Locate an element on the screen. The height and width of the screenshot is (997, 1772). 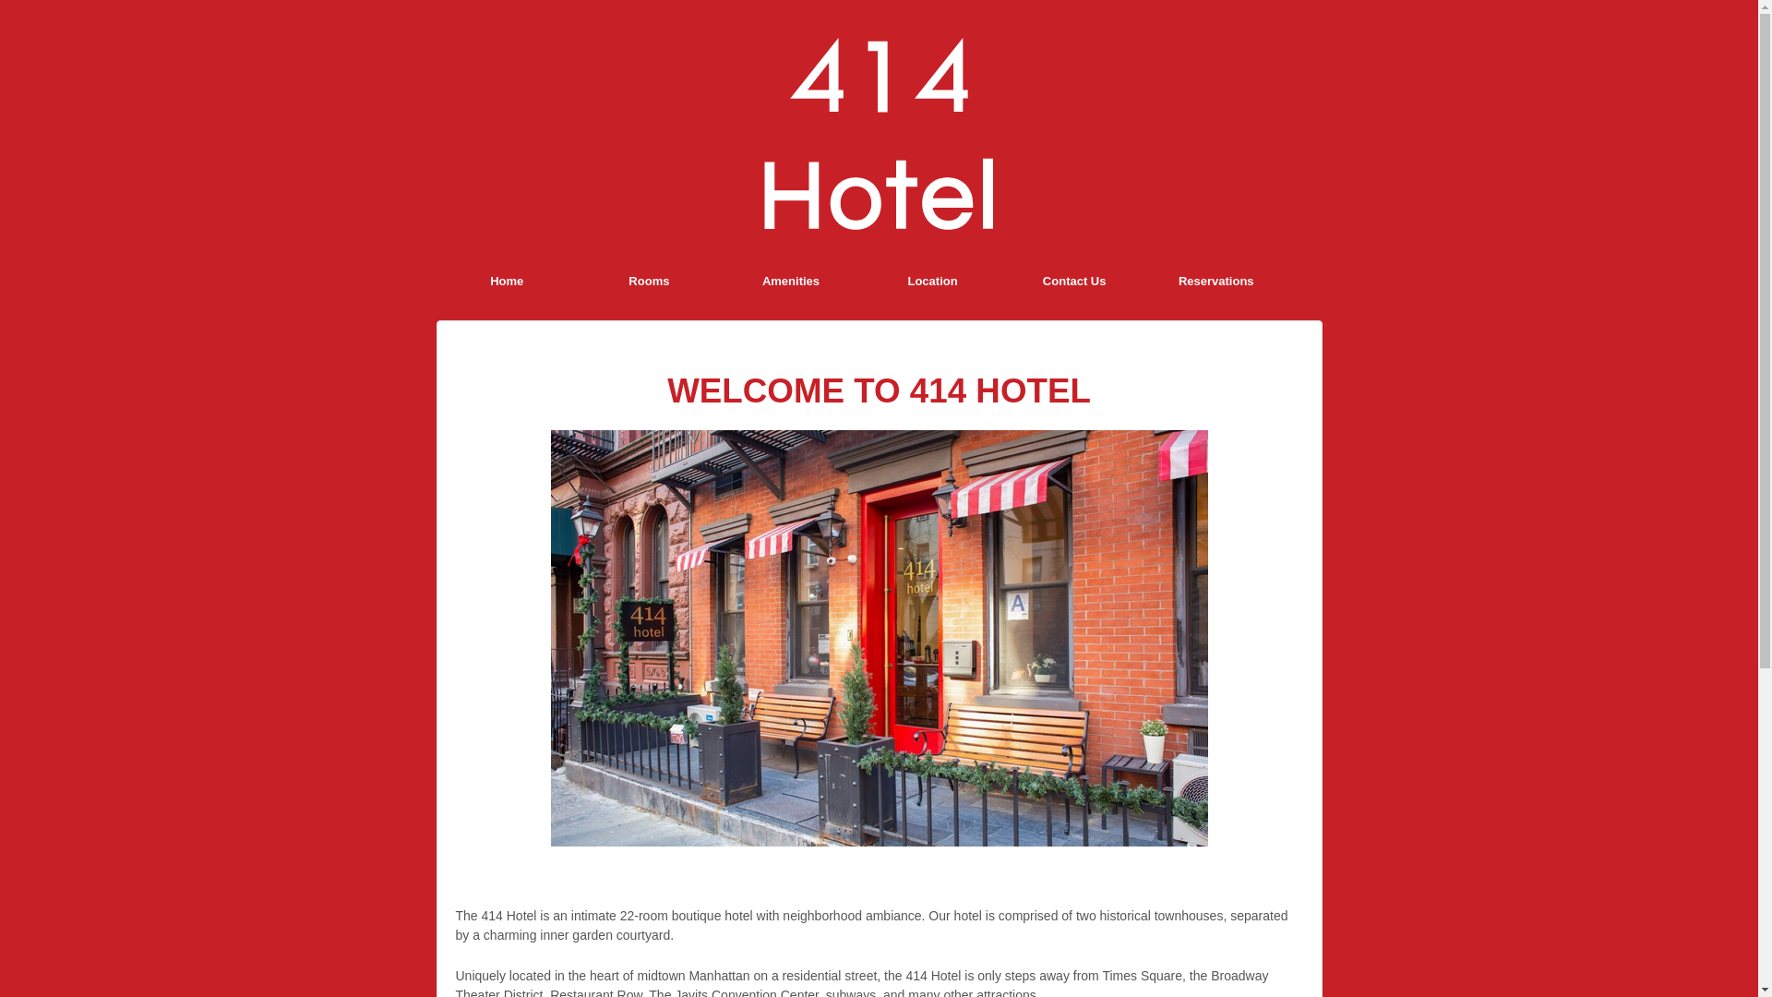
Home is located at coordinates (507, 281).